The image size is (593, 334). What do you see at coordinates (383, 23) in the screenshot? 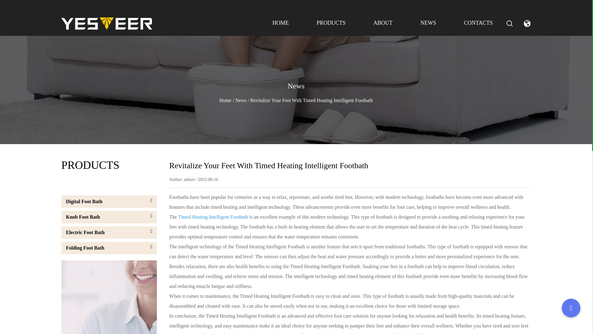
I see `ABOUT` at bounding box center [383, 23].